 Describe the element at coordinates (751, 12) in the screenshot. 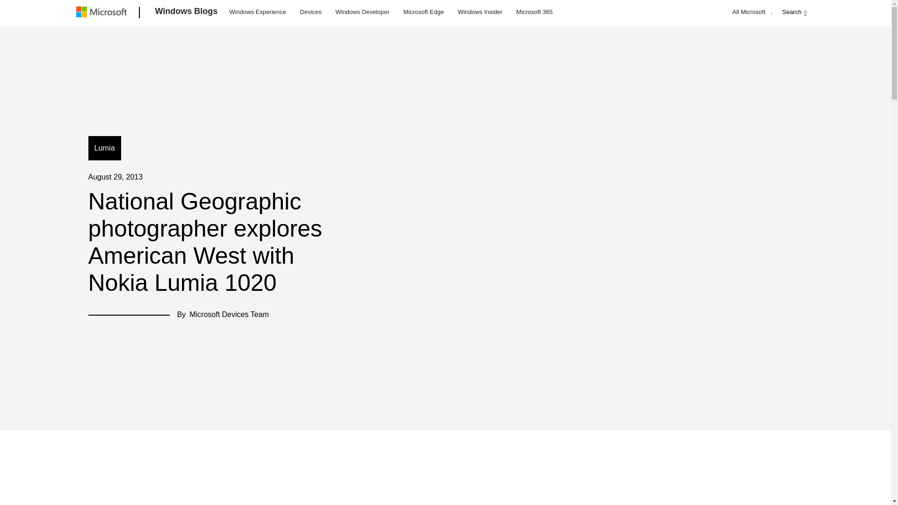

I see `All Microsoft` at that location.